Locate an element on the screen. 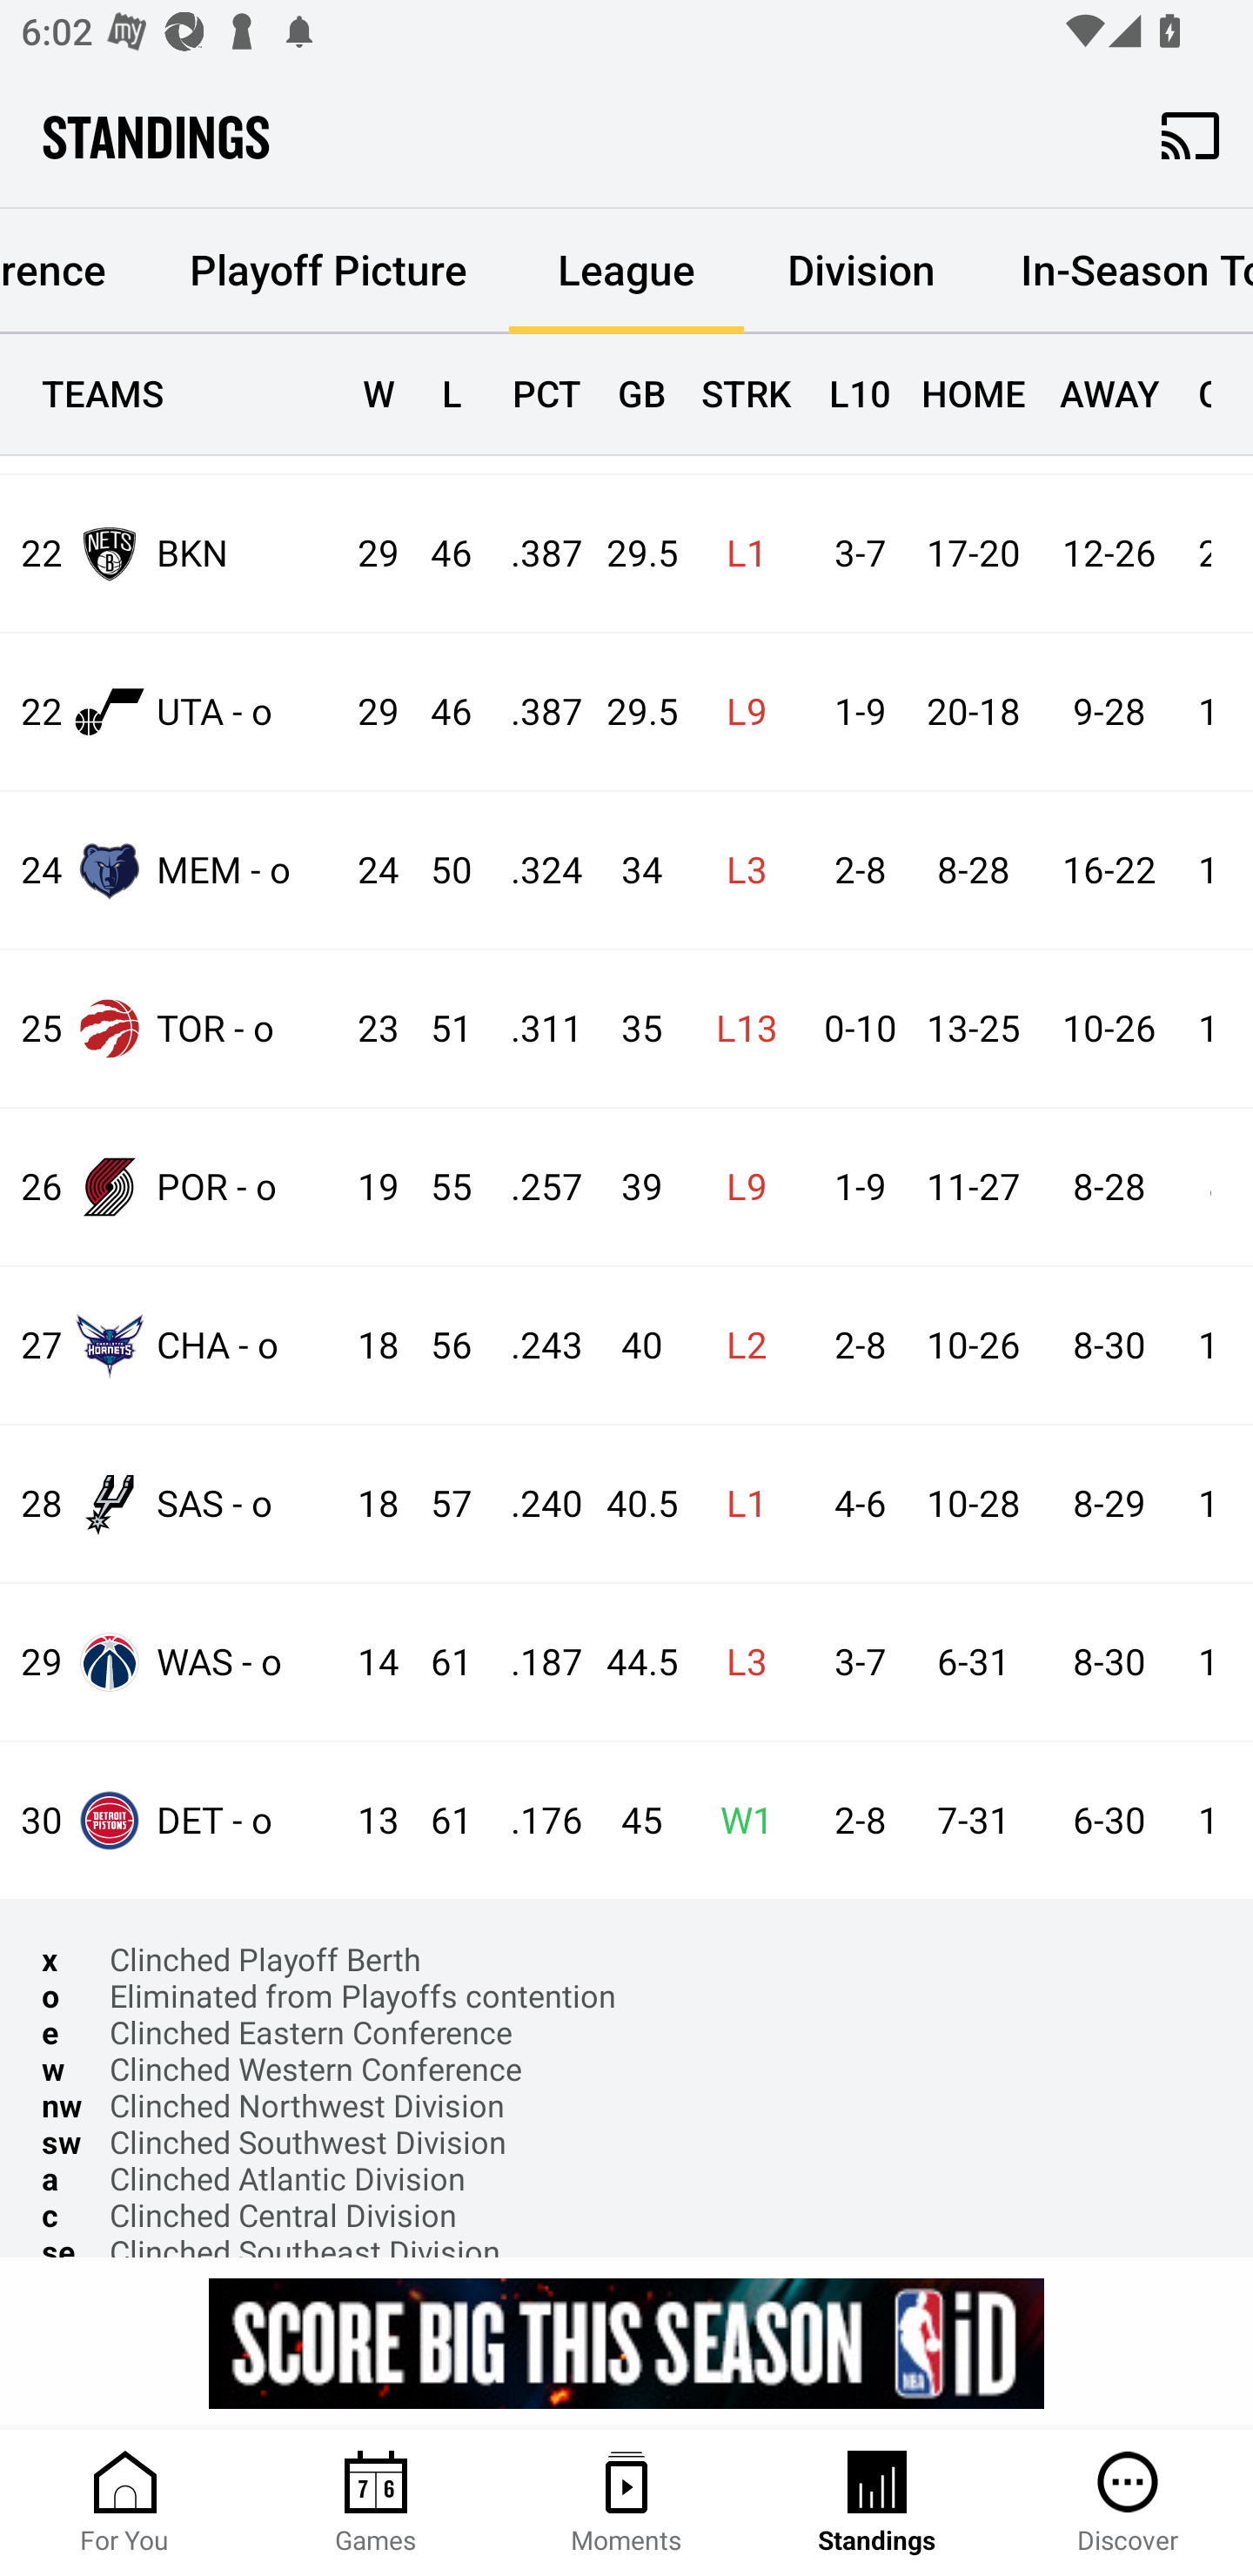  L3 is located at coordinates (738, 1662).